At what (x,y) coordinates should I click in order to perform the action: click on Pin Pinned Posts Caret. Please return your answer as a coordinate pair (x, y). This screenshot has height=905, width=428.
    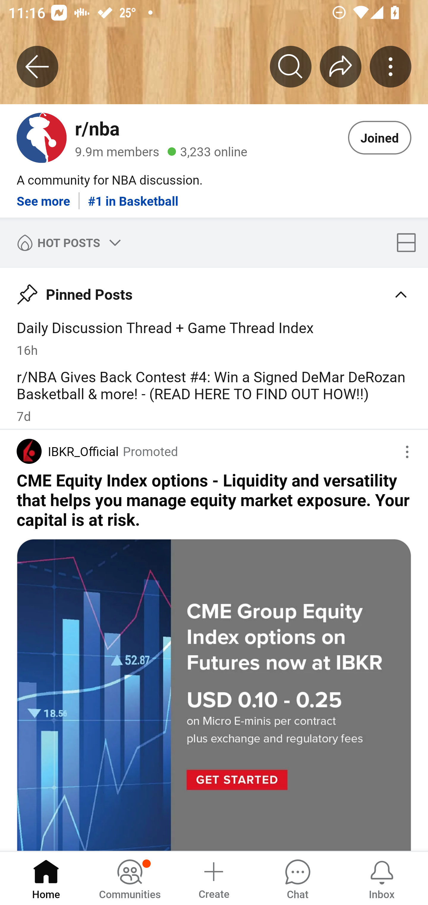
    Looking at the image, I should click on (214, 290).